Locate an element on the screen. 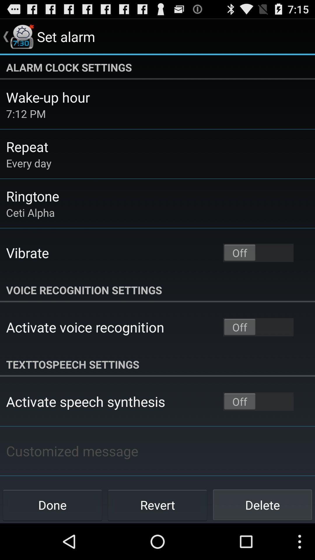 This screenshot has height=560, width=315. launch revert is located at coordinates (157, 505).